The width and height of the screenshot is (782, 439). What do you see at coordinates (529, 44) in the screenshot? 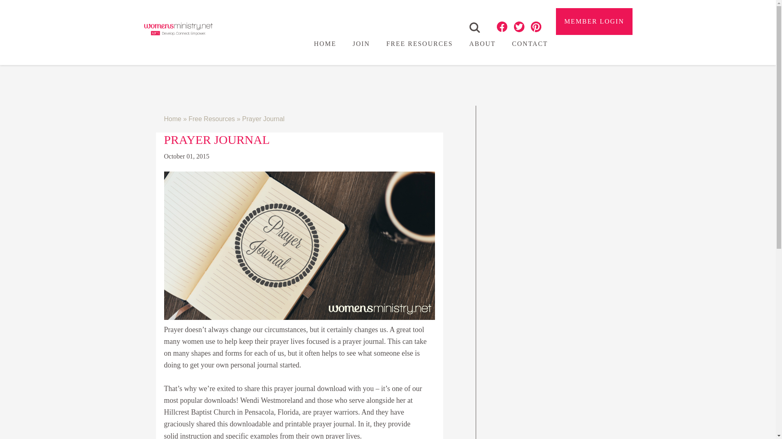
I see `CONTACT` at bounding box center [529, 44].